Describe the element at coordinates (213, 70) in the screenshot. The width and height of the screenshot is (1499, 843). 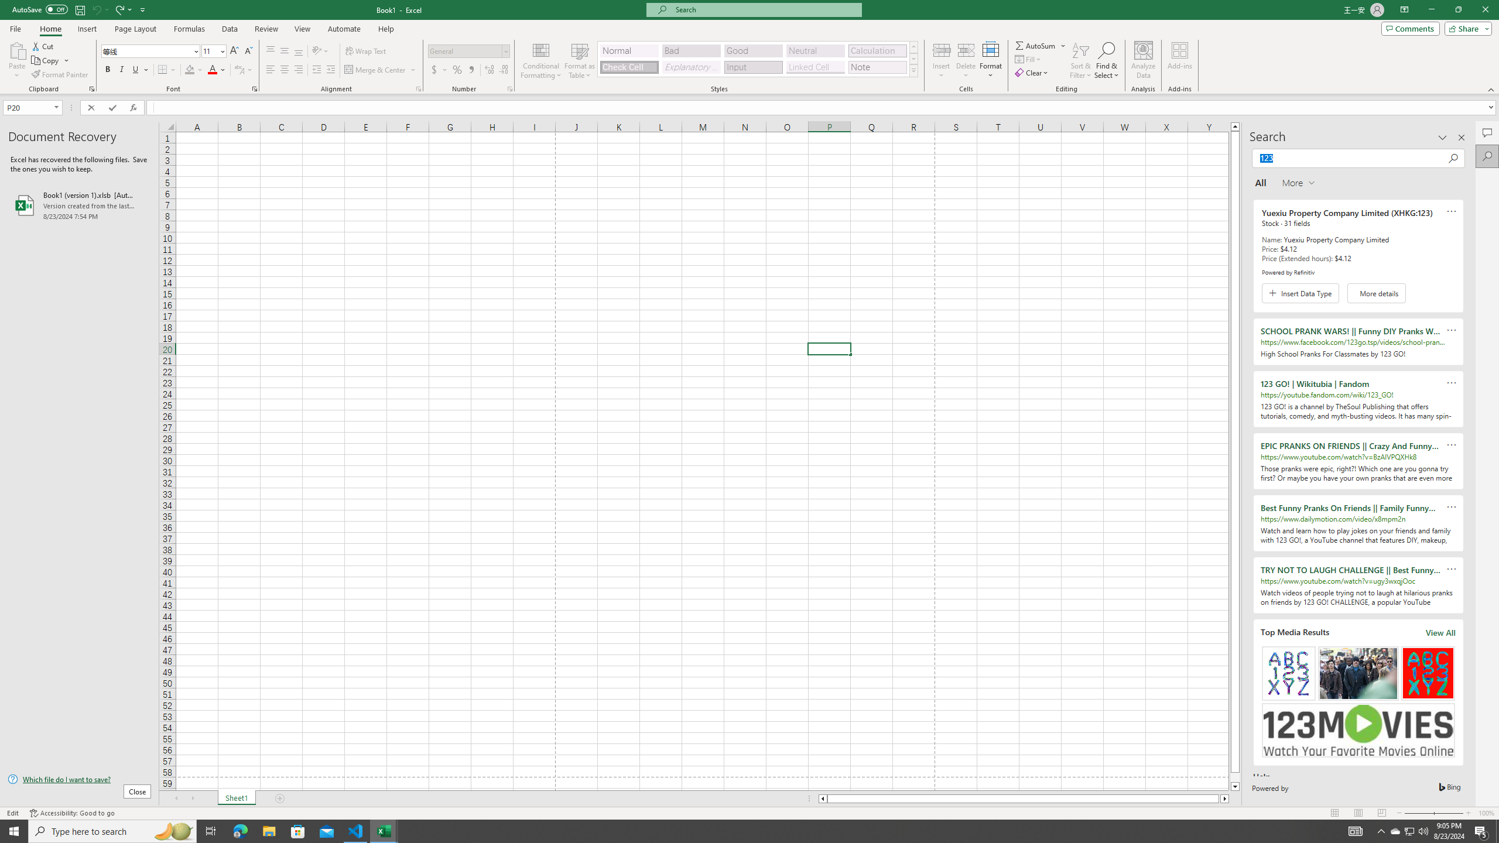
I see `Font Color RGB(255, 0, 0)` at that location.